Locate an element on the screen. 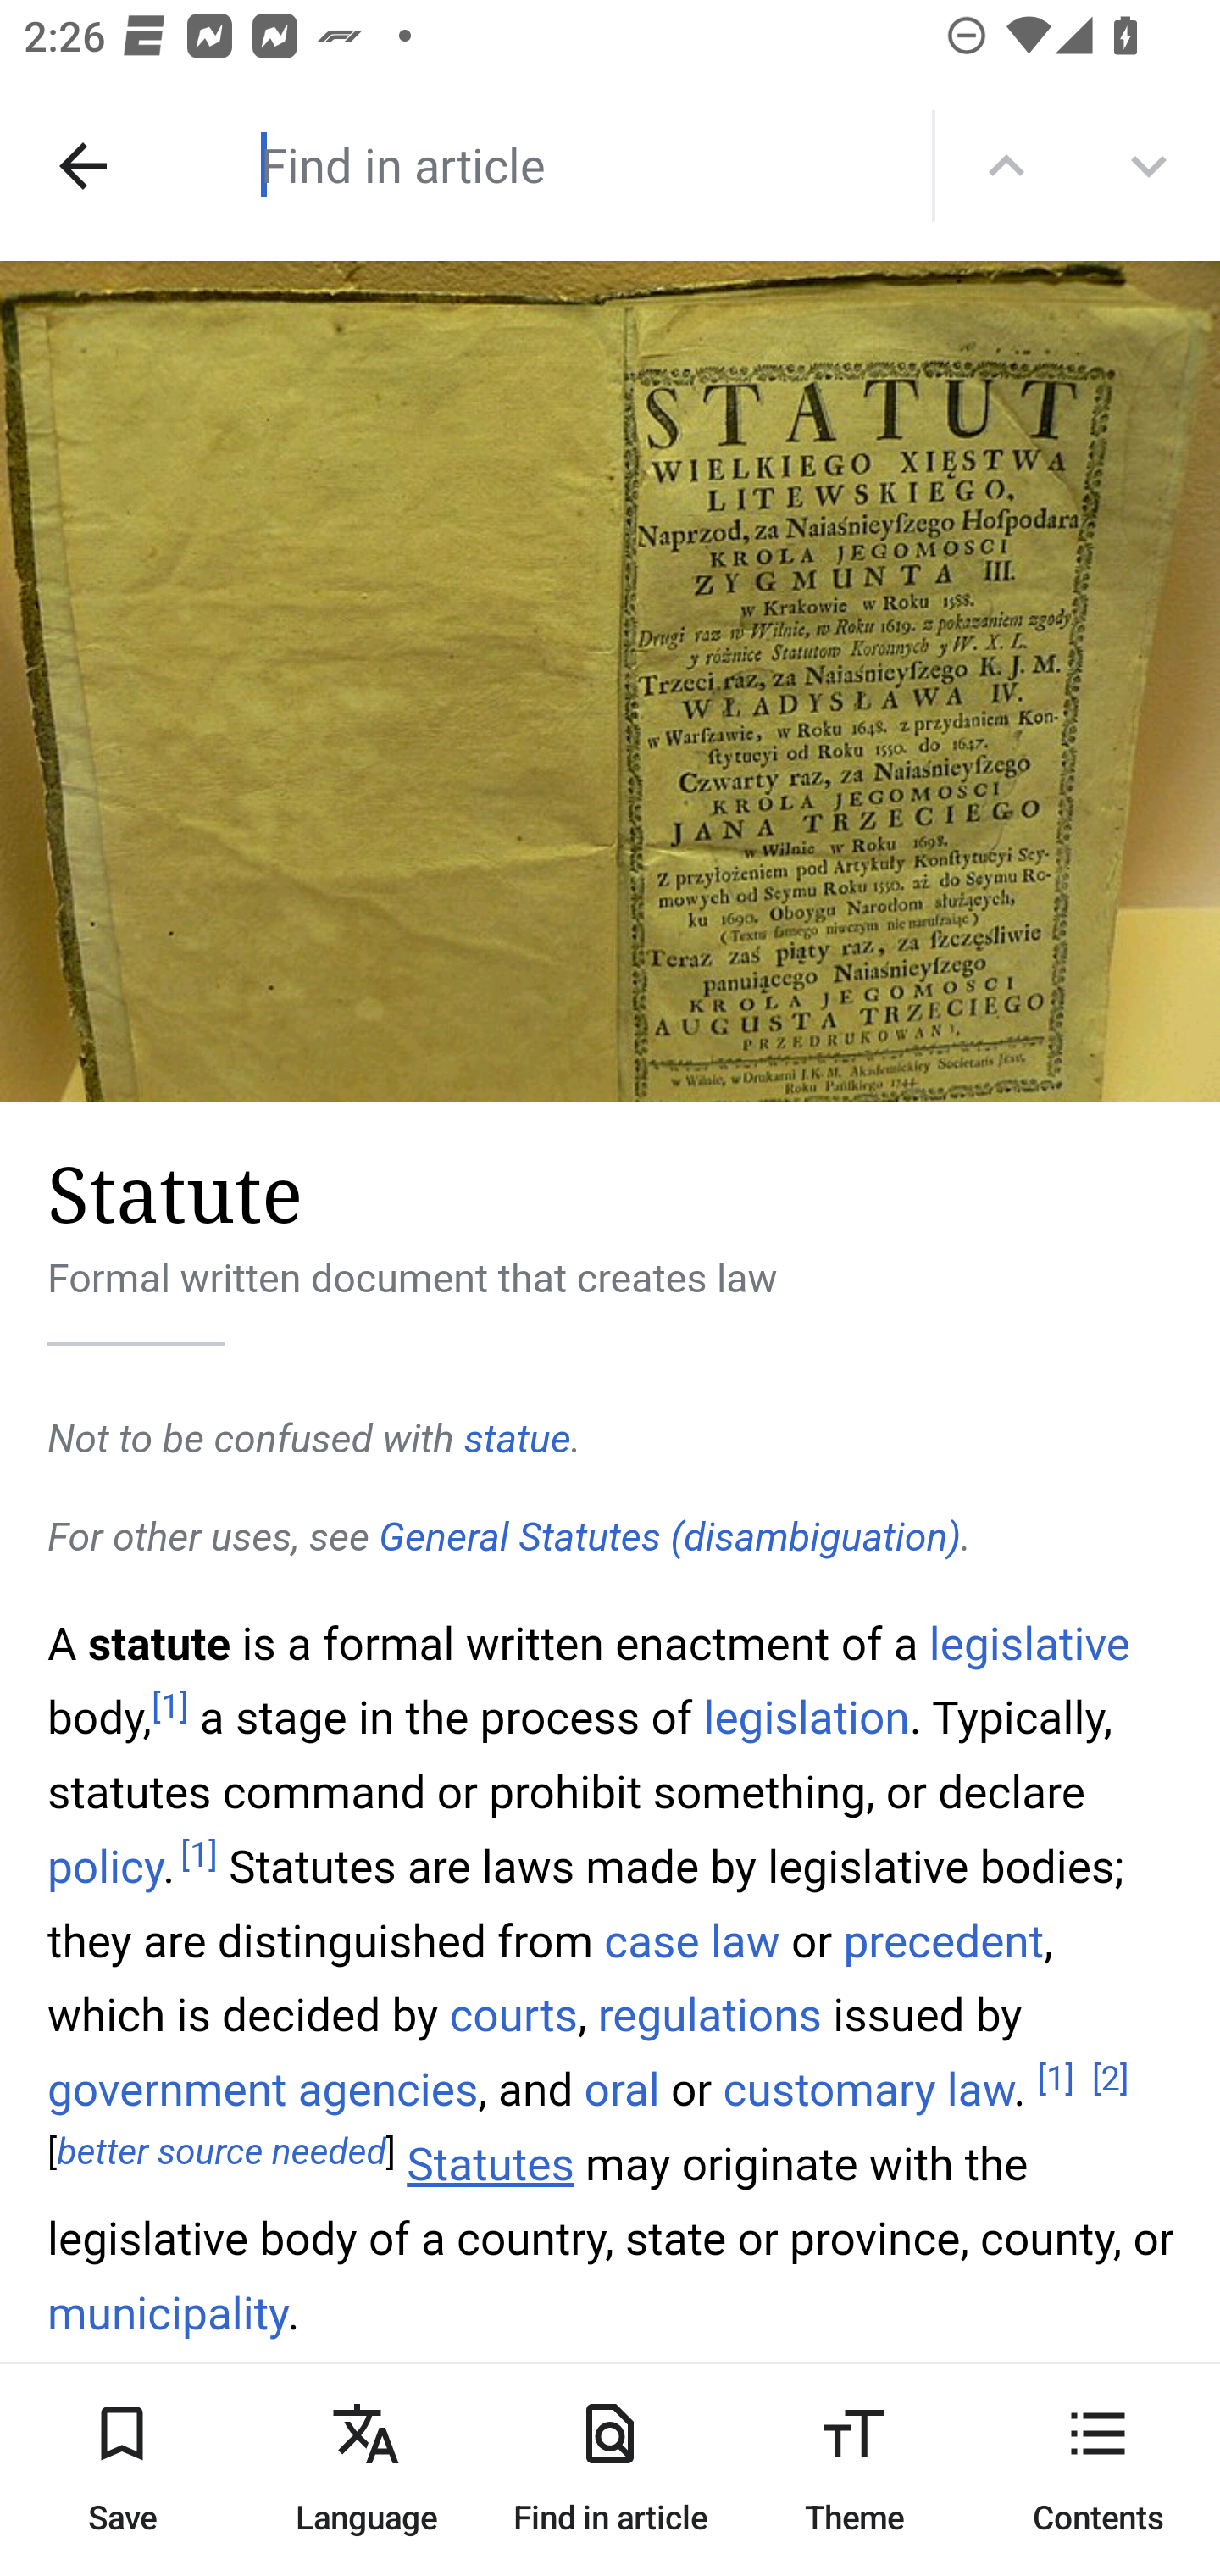 The height and width of the screenshot is (2576, 1220). Find in article is located at coordinates (549, 164).